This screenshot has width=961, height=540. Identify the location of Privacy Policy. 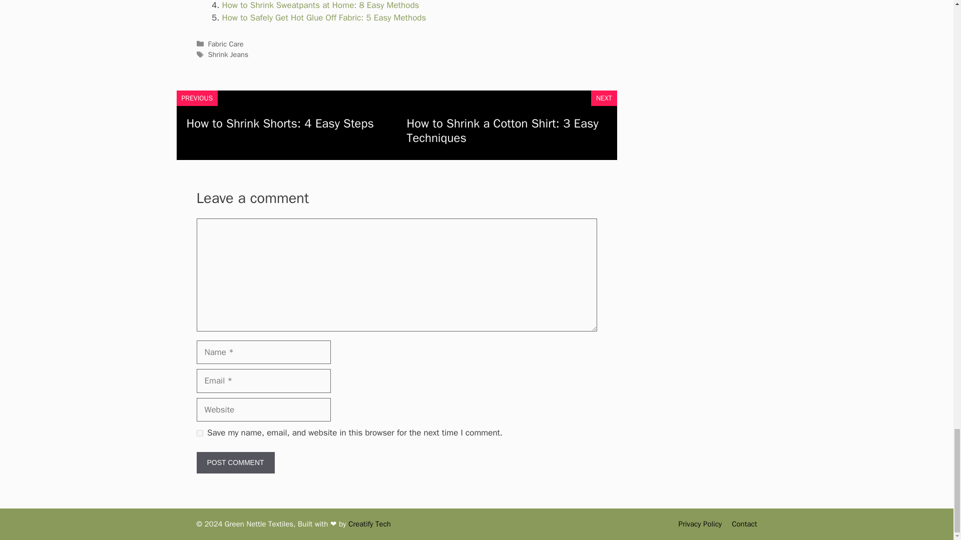
(700, 524).